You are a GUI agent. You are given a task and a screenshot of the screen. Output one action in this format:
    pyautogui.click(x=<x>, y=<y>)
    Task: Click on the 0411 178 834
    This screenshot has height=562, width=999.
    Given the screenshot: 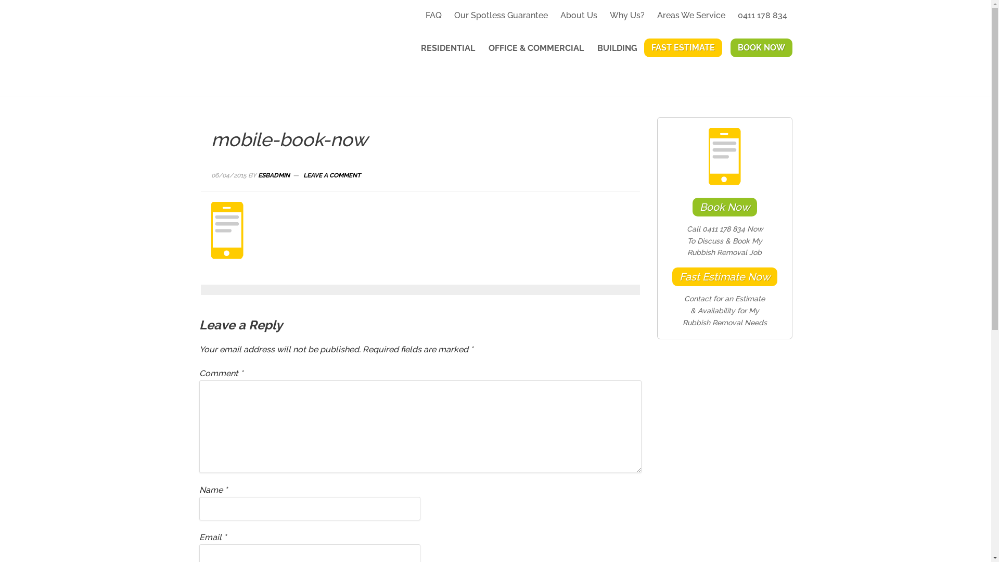 What is the action you would take?
    pyautogui.click(x=763, y=15)
    